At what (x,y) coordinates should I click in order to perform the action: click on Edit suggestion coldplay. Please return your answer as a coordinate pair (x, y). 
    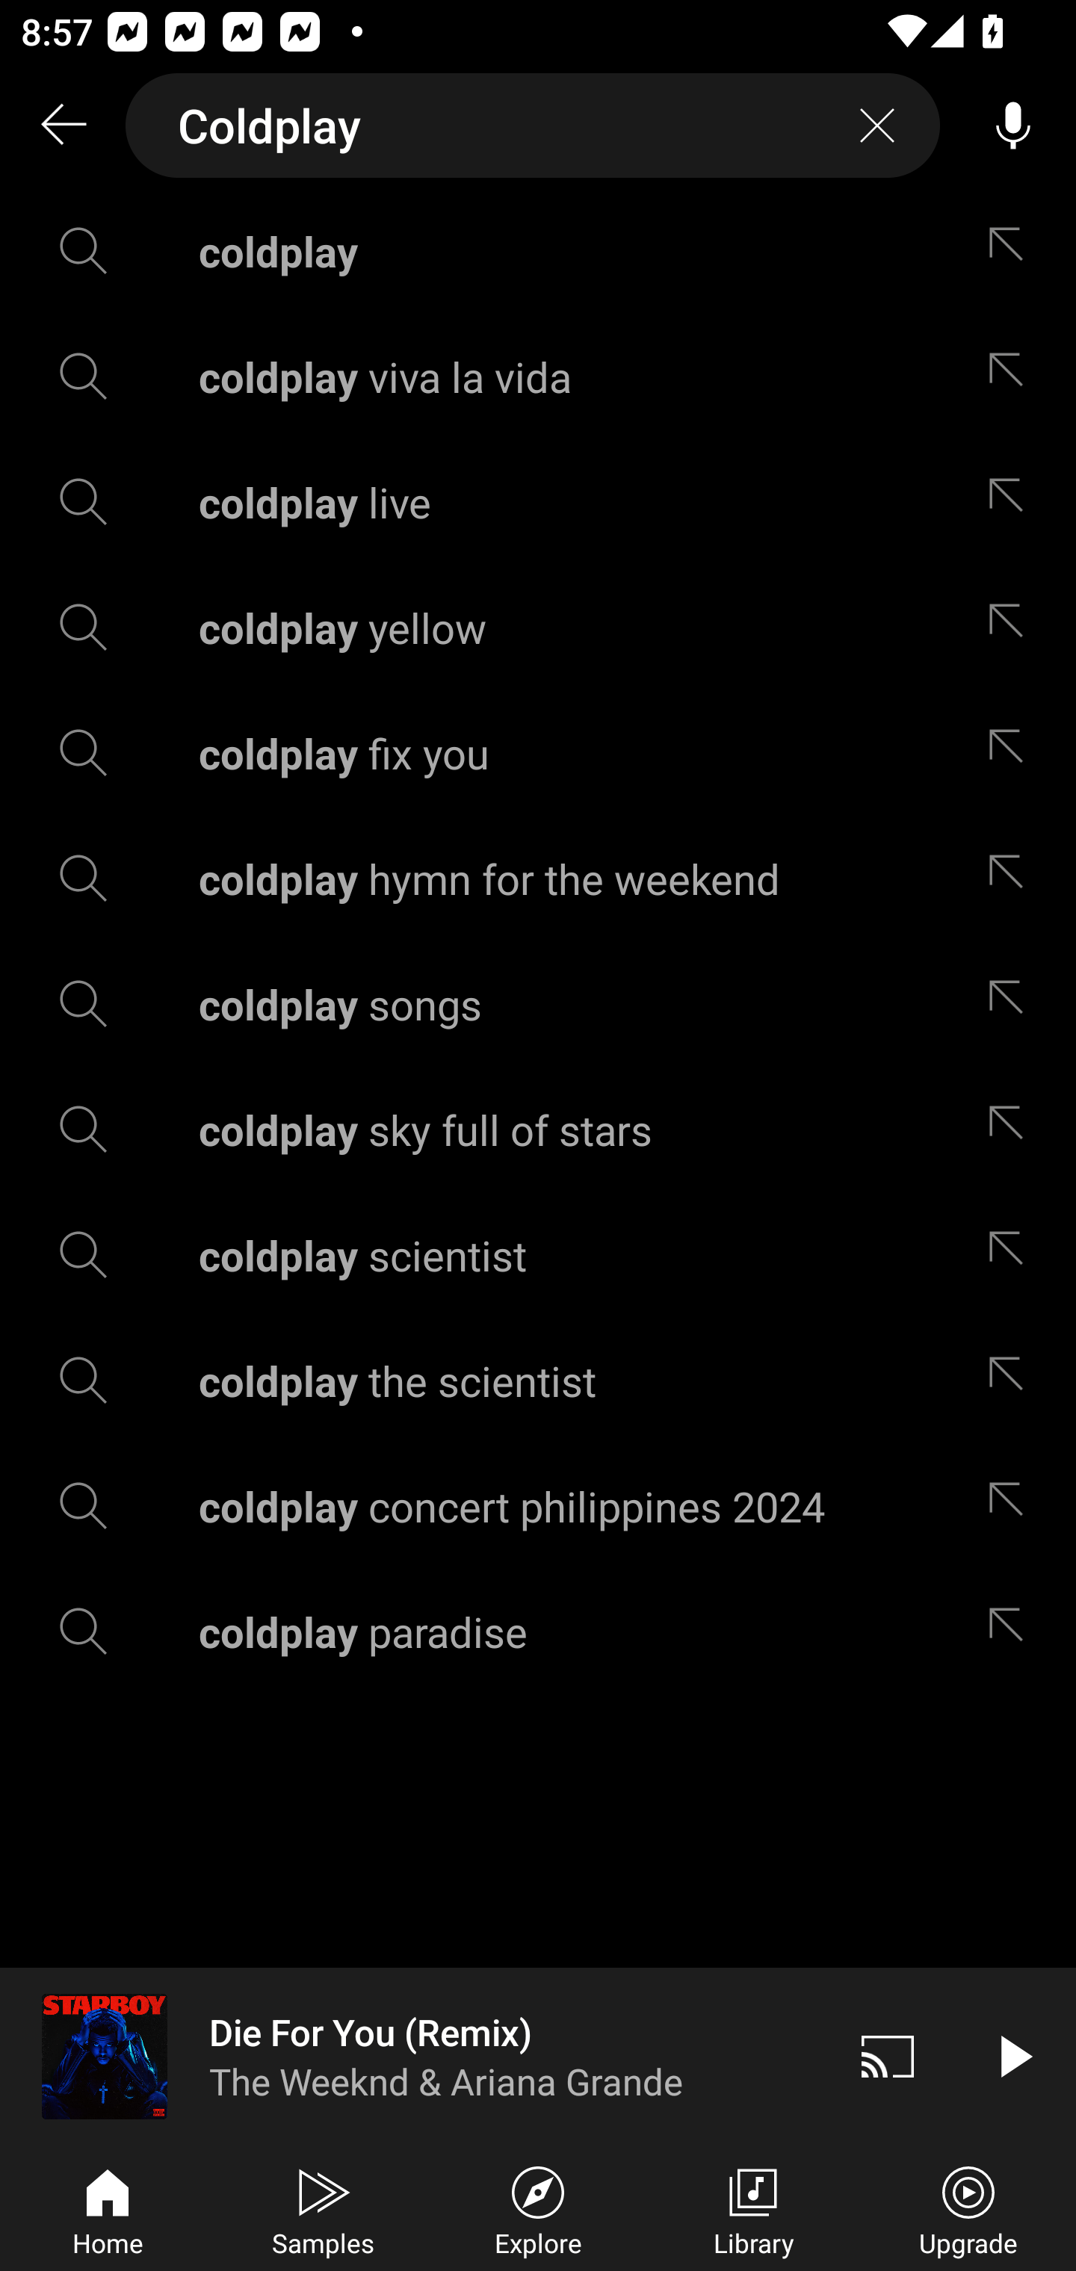
    Looking at the image, I should click on (1012, 251).